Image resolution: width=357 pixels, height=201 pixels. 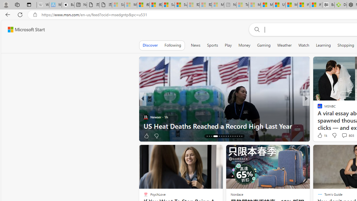 What do you see at coordinates (255, 5) in the screenshot?
I see `Marine life - MSN - Sleeping` at bounding box center [255, 5].